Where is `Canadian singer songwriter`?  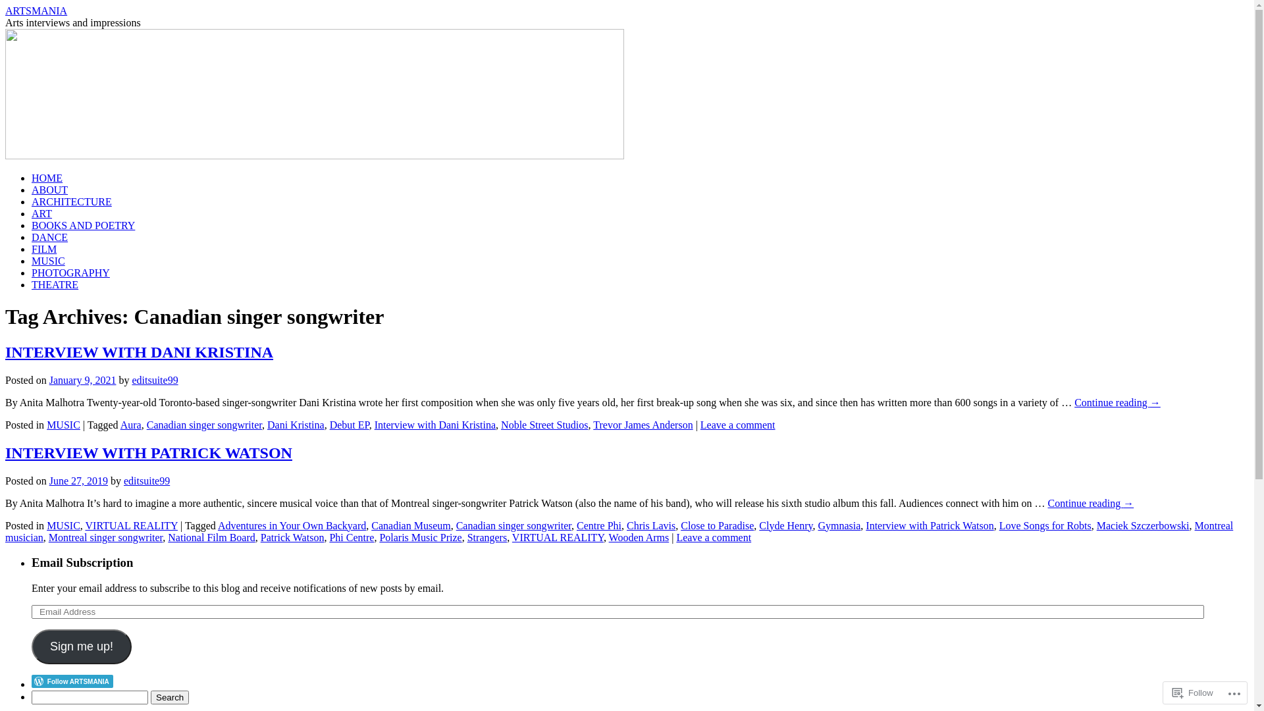
Canadian singer songwriter is located at coordinates (204, 425).